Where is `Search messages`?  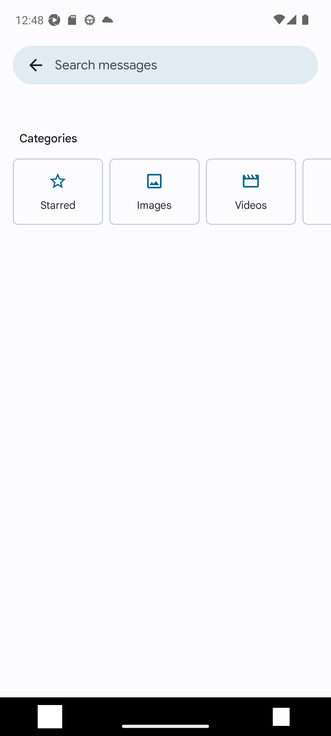
Search messages is located at coordinates (186, 65).